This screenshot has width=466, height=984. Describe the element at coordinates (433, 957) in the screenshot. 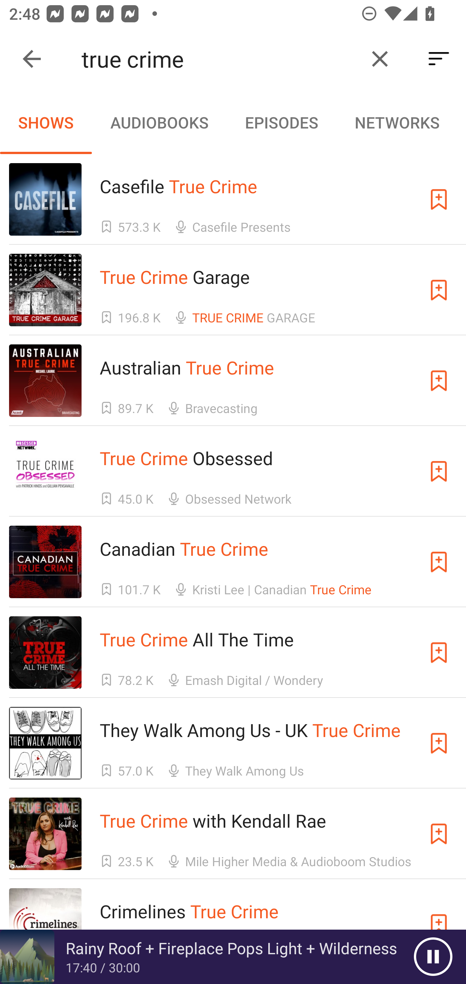

I see `Pause` at that location.